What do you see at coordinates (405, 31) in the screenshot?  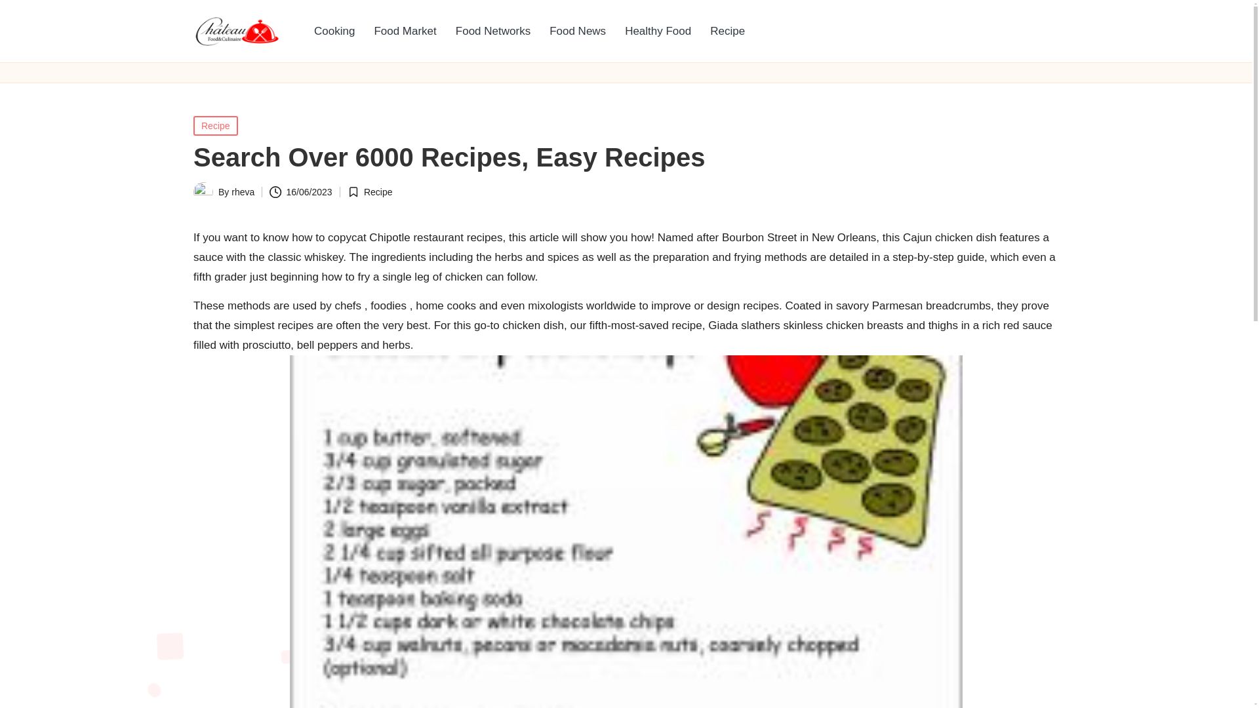 I see `Food Market` at bounding box center [405, 31].